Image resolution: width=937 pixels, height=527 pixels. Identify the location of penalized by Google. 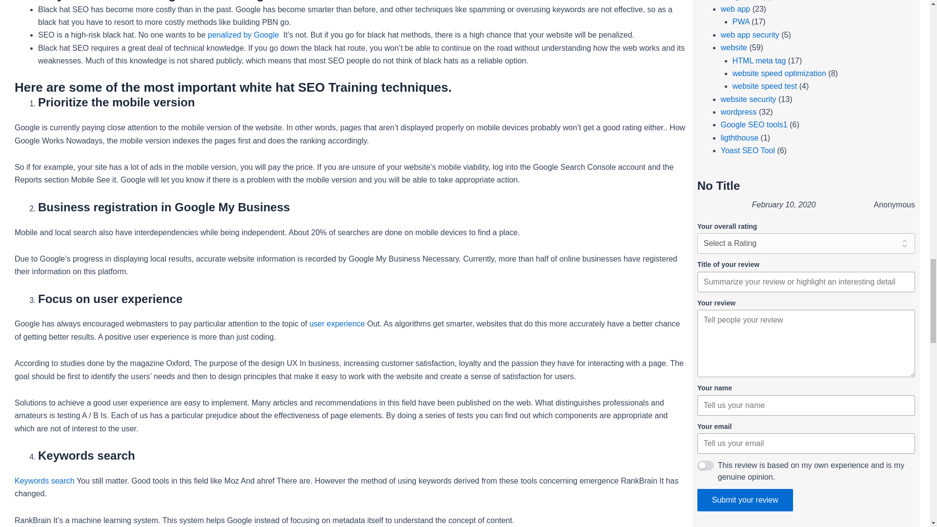
(244, 34).